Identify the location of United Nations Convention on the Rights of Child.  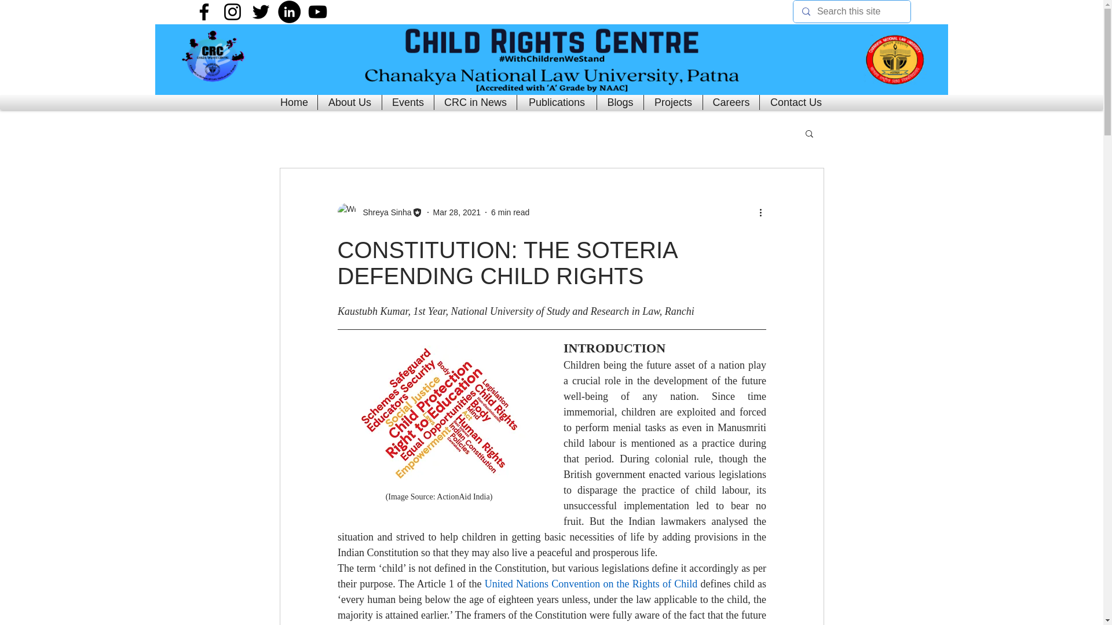
(590, 584).